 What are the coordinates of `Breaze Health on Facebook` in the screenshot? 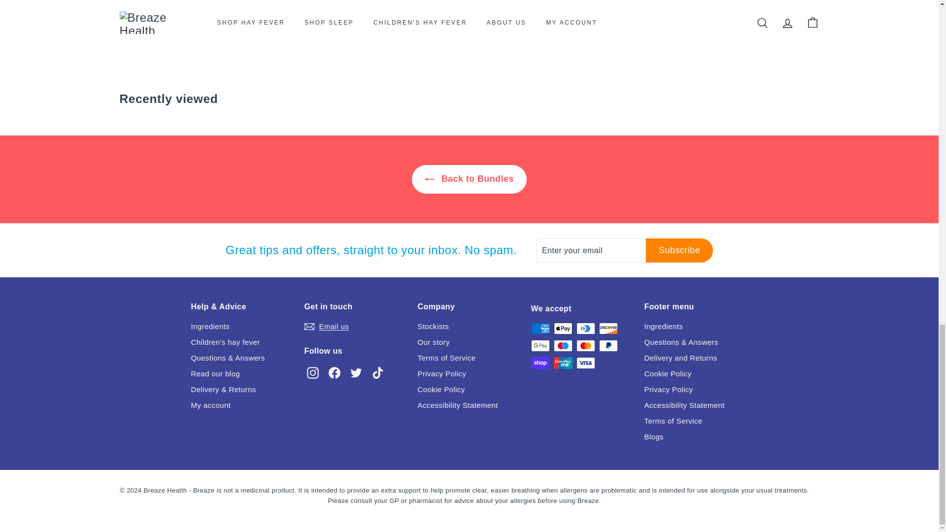 It's located at (337, 375).